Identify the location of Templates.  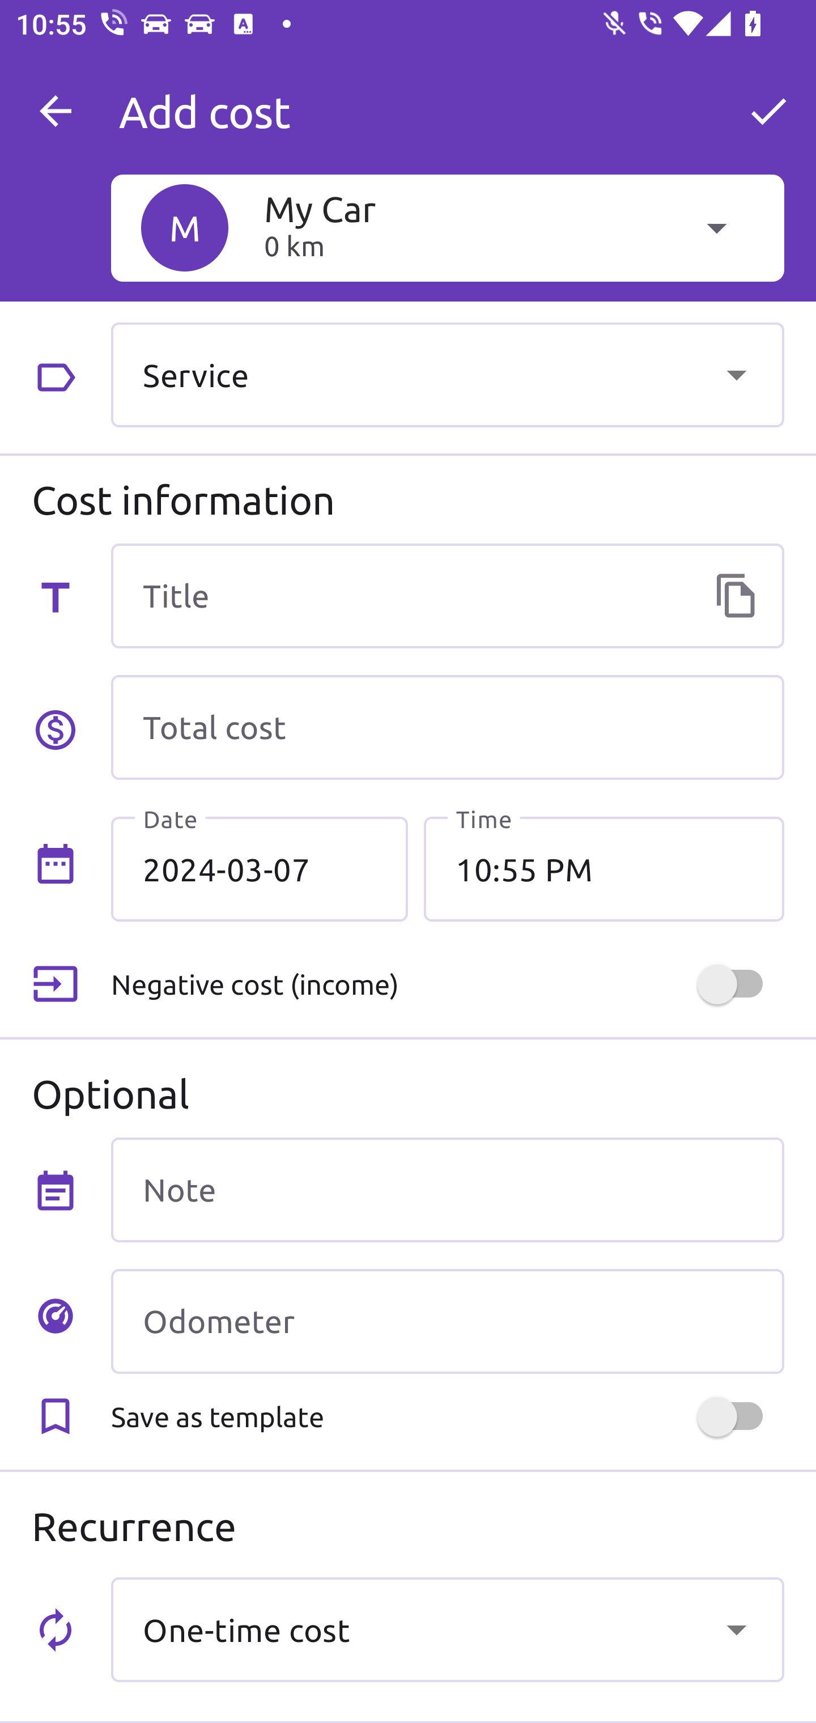
(736, 595).